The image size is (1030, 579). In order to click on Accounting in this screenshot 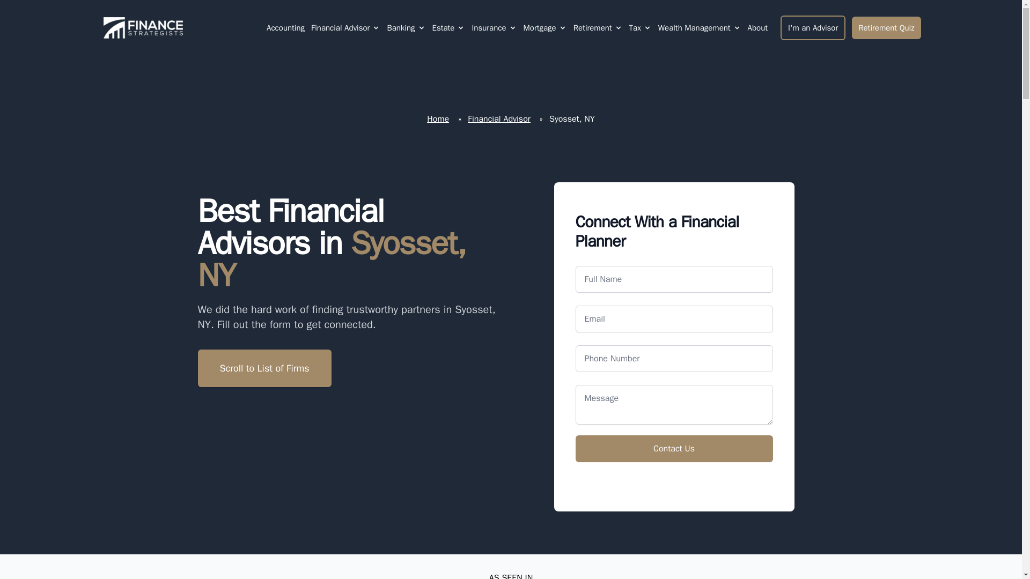, I will do `click(285, 28)`.